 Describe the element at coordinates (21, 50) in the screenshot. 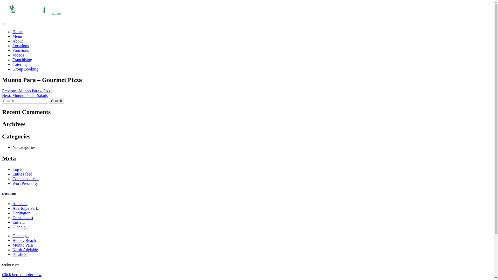

I see `Functions` at that location.